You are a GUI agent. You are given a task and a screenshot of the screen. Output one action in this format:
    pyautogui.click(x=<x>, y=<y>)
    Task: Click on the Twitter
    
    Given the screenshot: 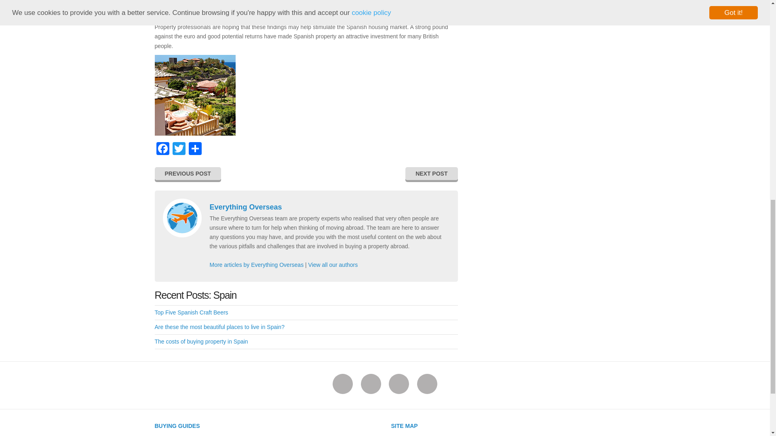 What is the action you would take?
    pyautogui.click(x=179, y=149)
    